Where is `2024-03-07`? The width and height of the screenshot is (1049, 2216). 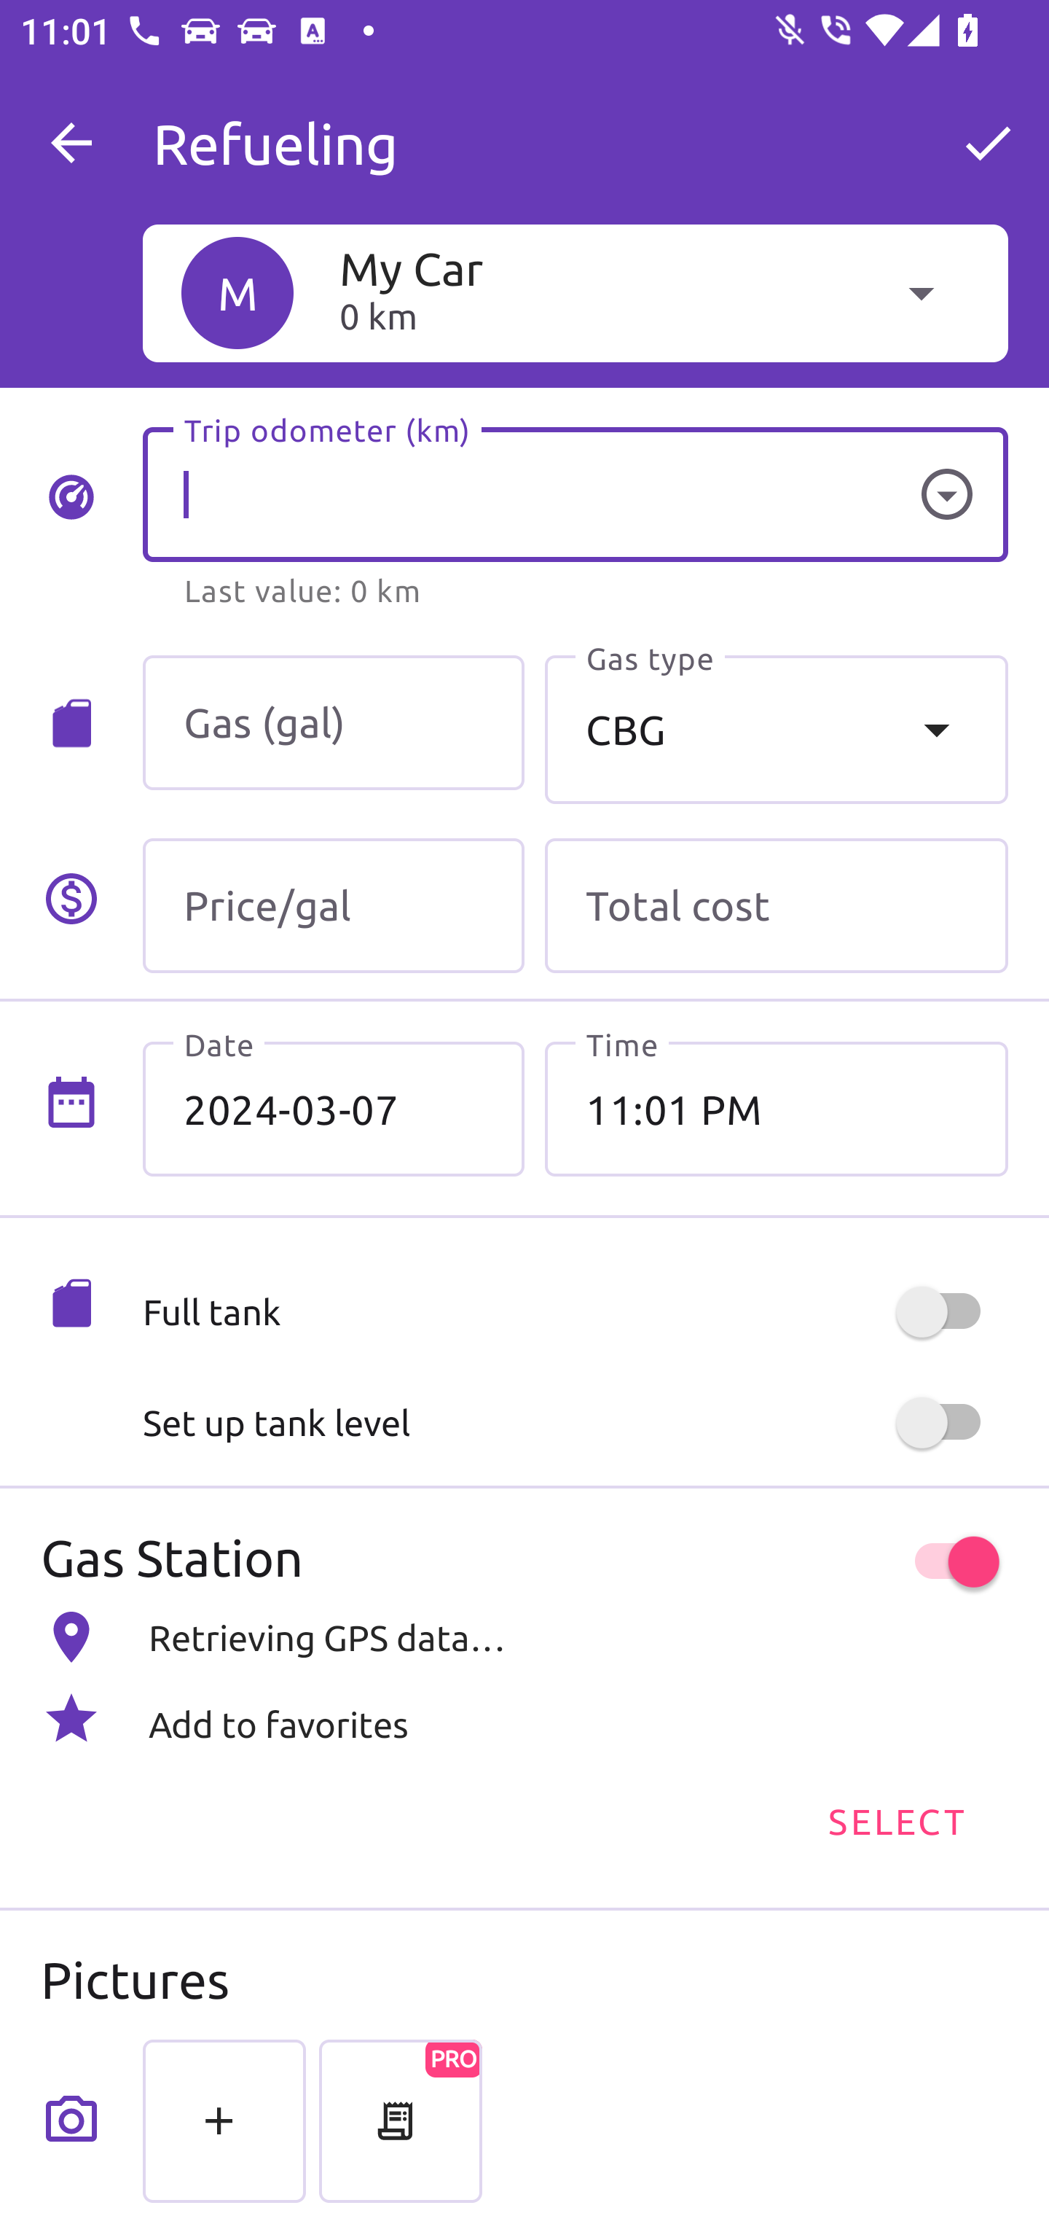
2024-03-07 is located at coordinates (334, 1109).